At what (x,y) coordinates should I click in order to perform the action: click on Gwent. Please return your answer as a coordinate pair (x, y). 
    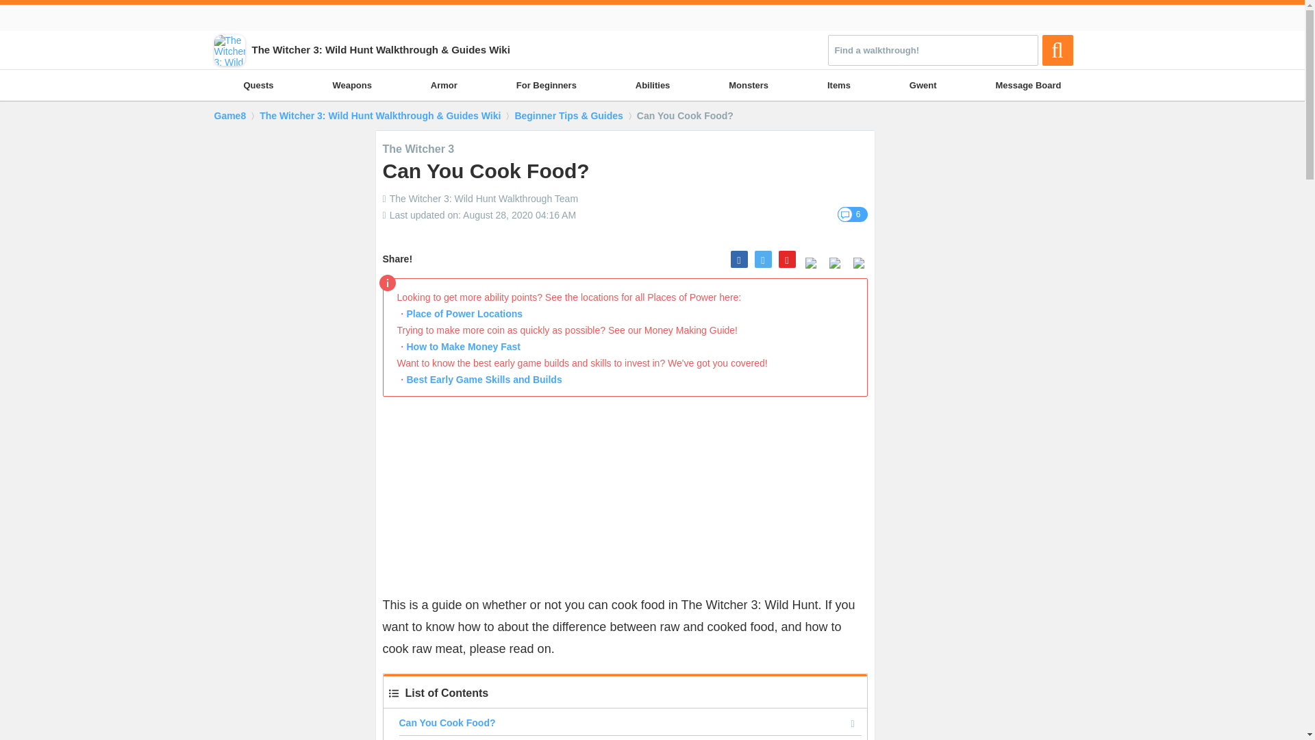
    Looking at the image, I should click on (923, 85).